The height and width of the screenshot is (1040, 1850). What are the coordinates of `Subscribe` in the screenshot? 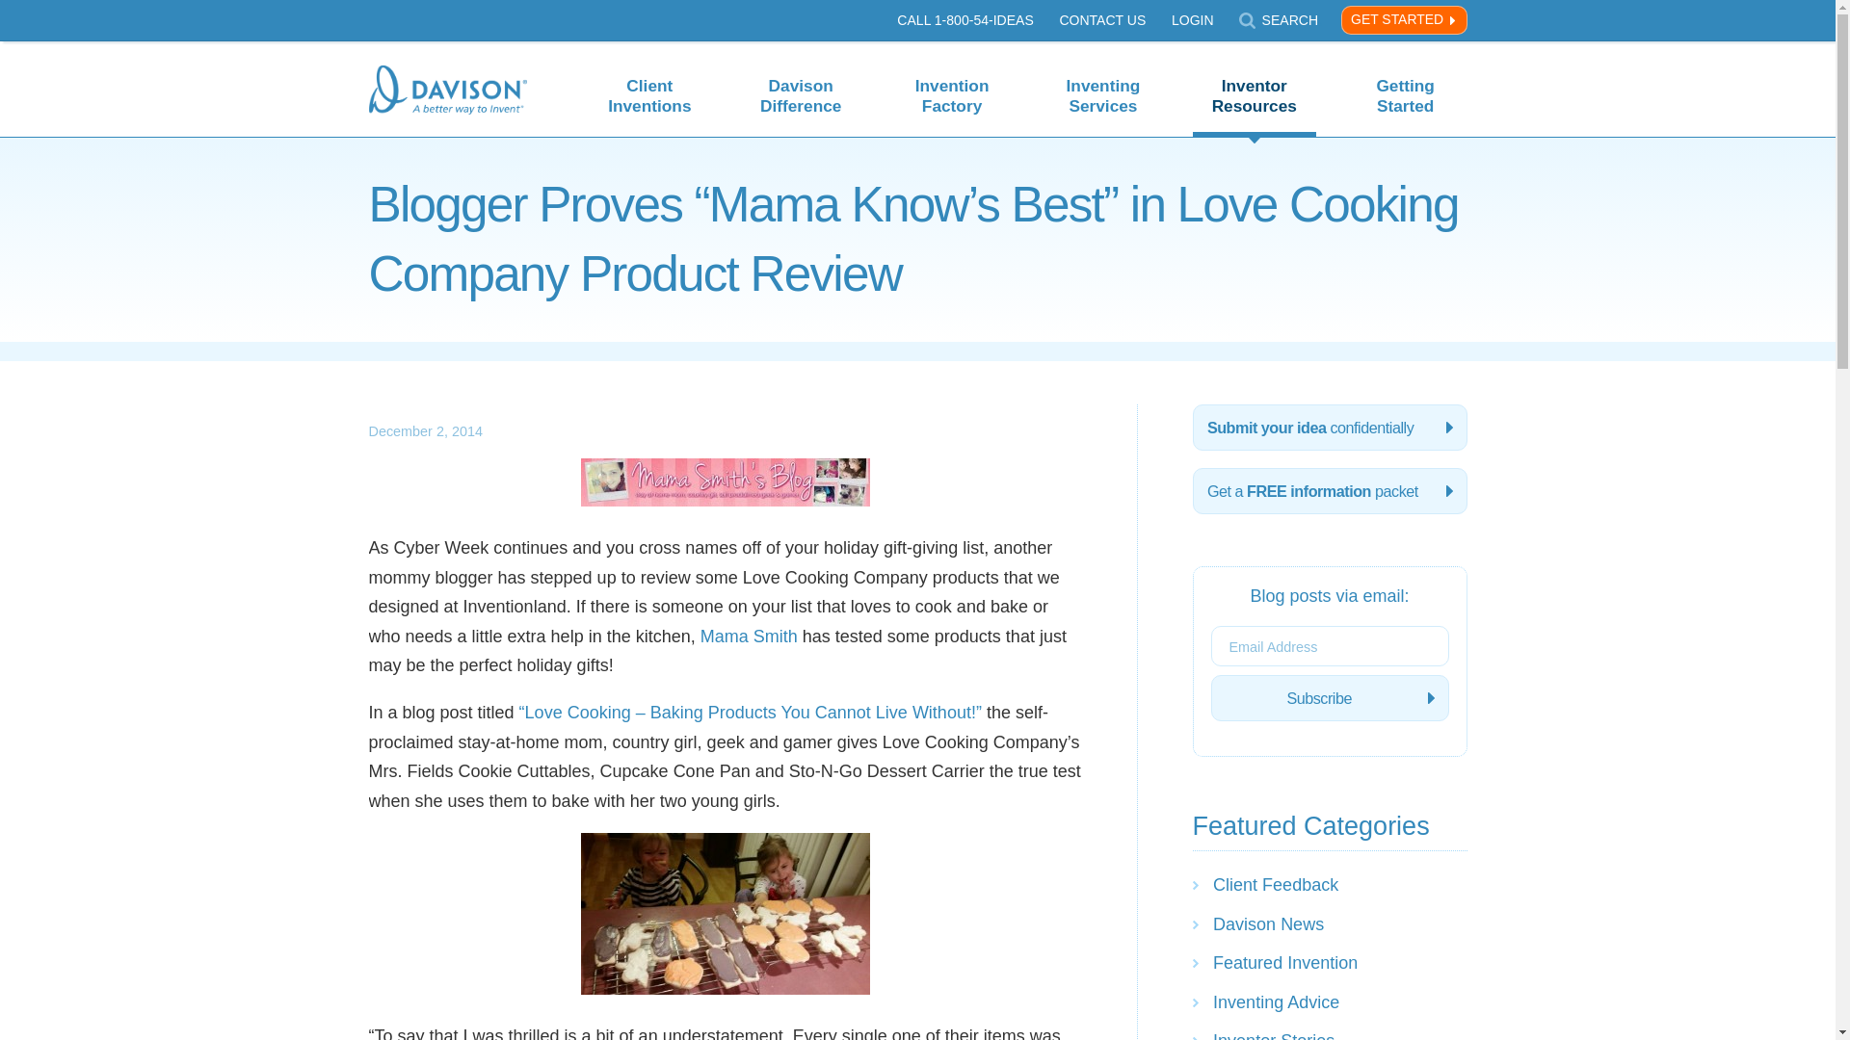 It's located at (1329, 697).